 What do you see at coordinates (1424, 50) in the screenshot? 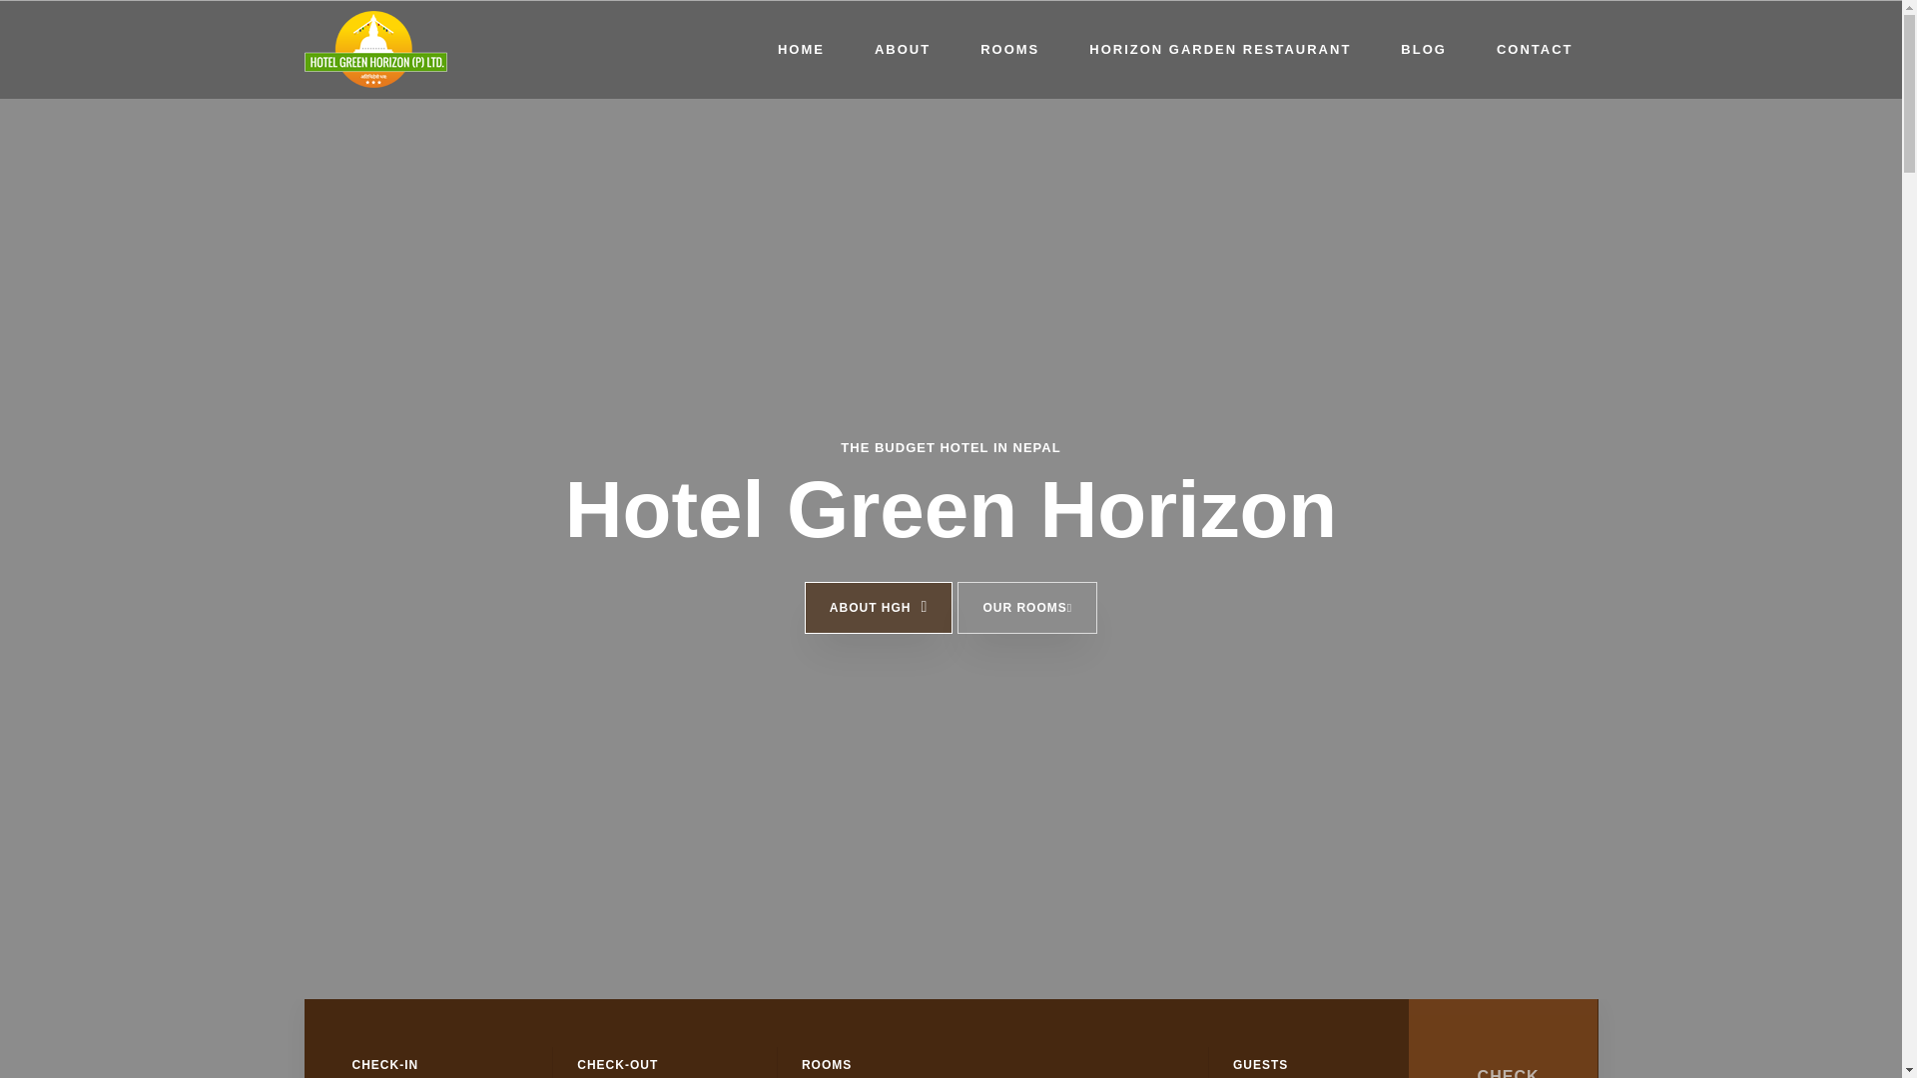
I see `BLOG` at bounding box center [1424, 50].